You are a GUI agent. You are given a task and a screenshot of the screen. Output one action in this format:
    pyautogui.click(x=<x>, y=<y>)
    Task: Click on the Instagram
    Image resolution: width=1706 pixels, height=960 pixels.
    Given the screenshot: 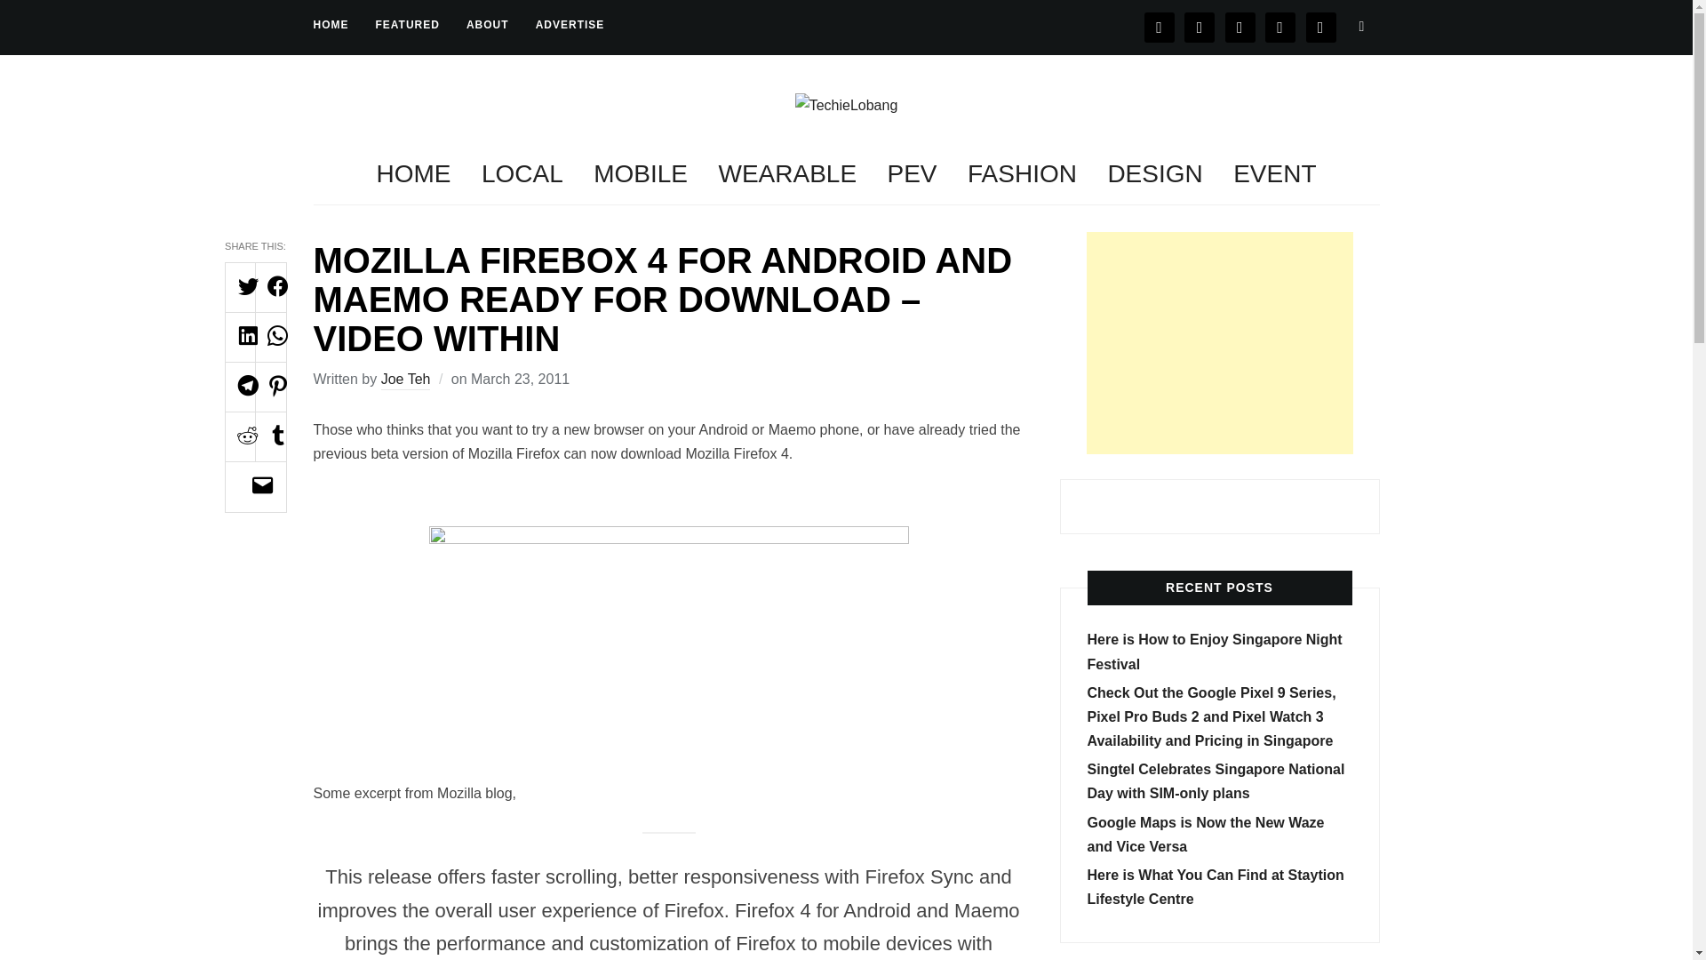 What is the action you would take?
    pyautogui.click(x=1240, y=26)
    